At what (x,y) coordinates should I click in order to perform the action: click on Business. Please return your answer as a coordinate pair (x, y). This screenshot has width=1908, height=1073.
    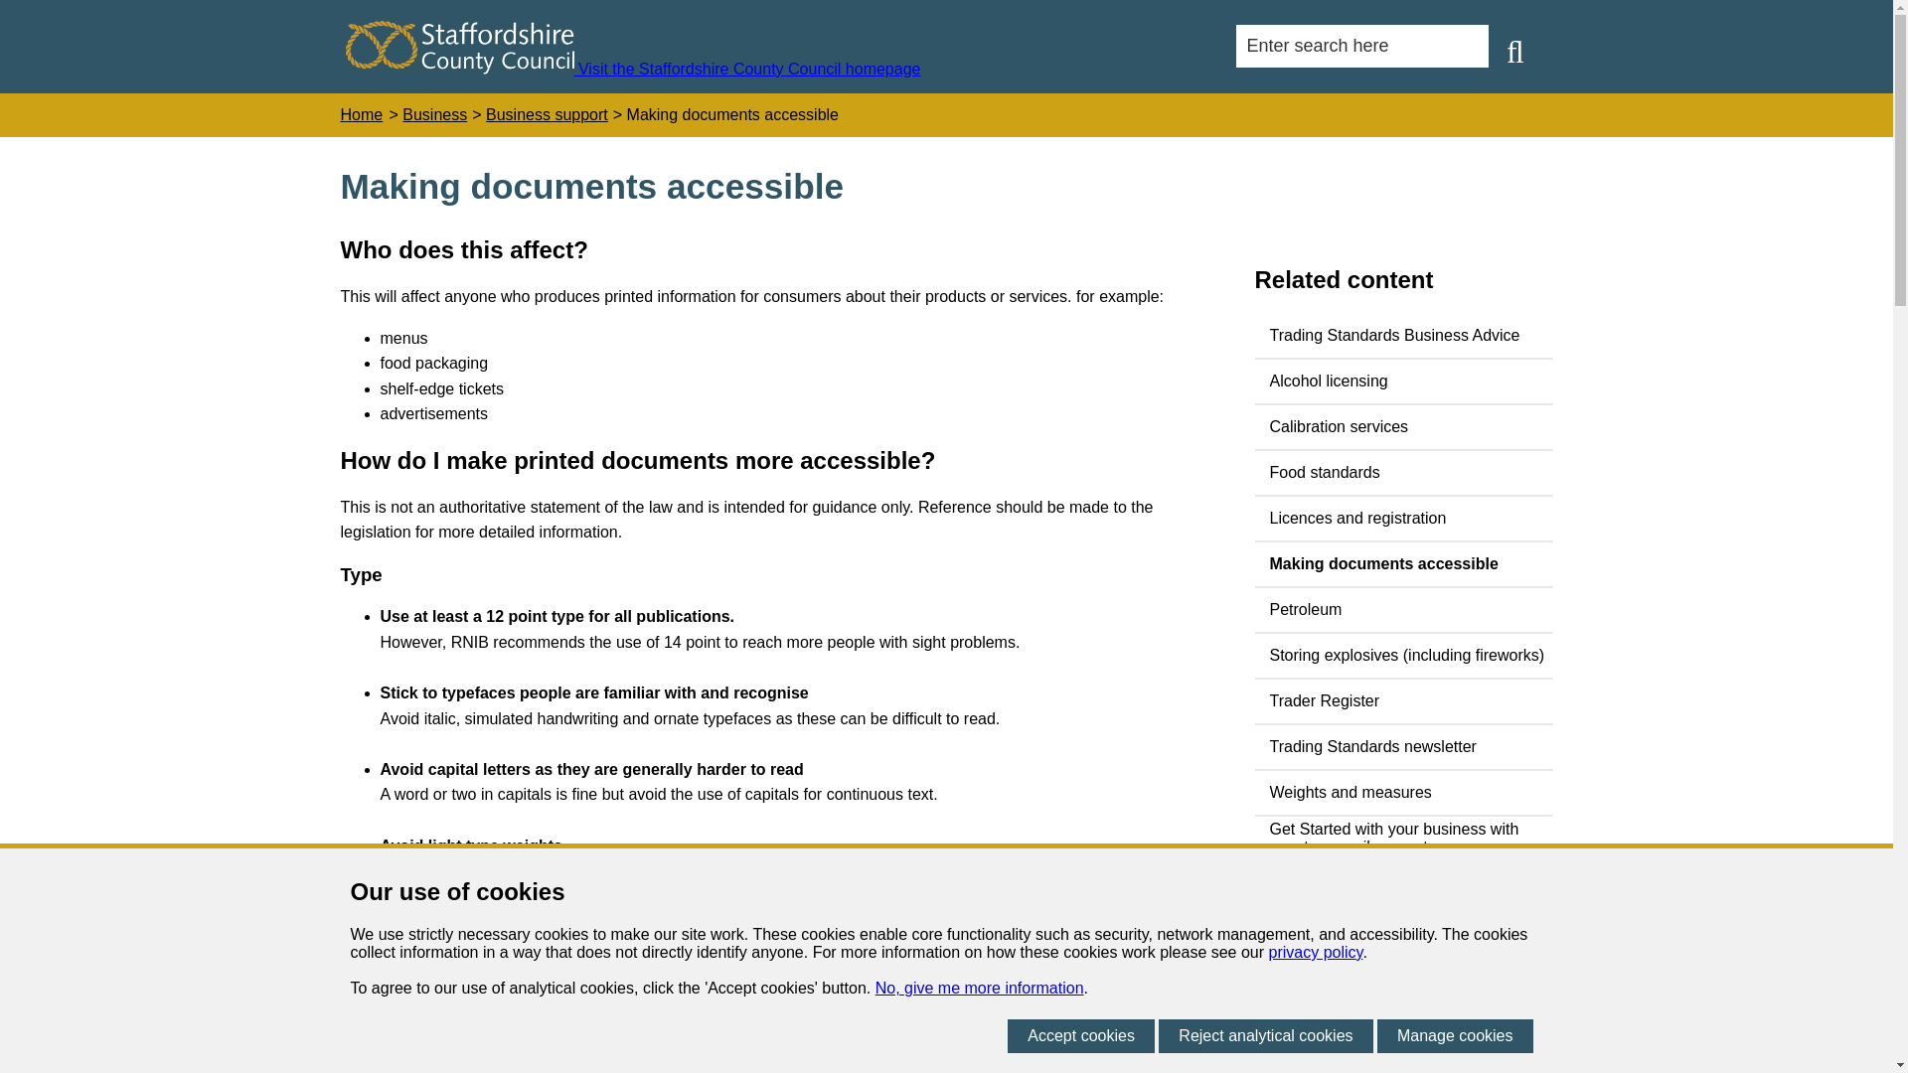
    Looking at the image, I should click on (435, 115).